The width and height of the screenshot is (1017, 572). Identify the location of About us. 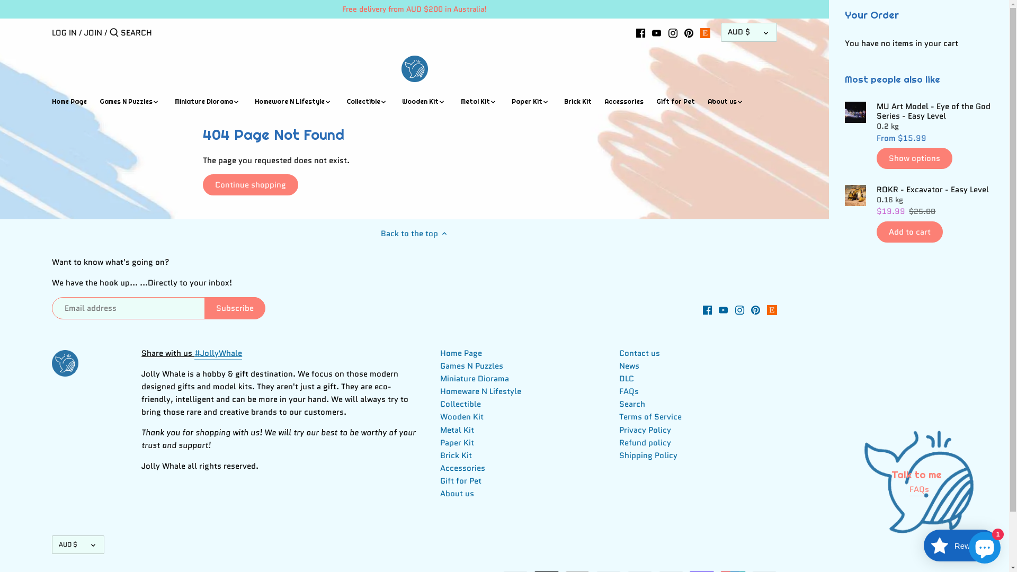
(457, 494).